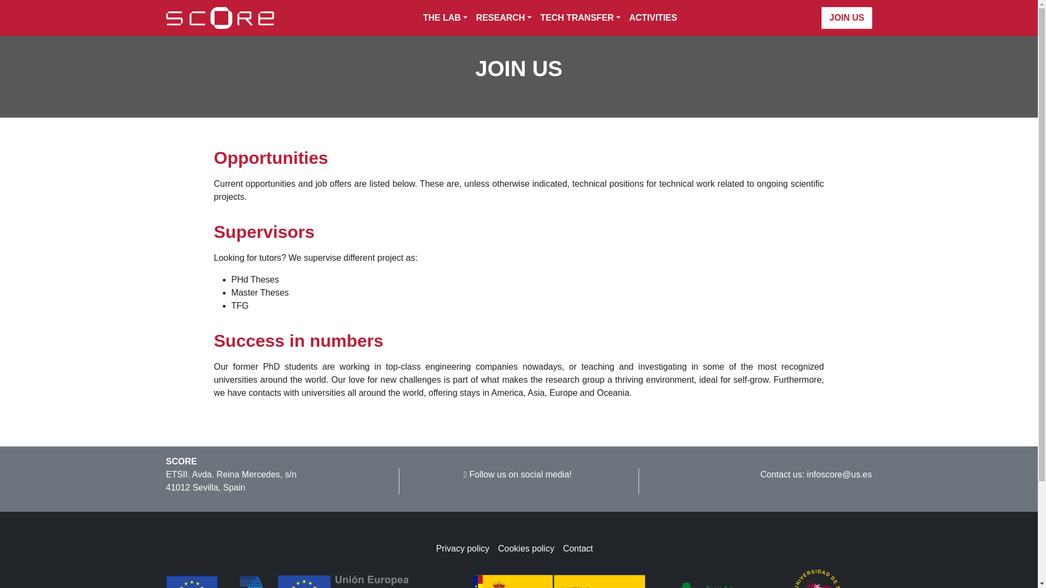 Image resolution: width=1046 pixels, height=588 pixels. Describe the element at coordinates (530, 549) in the screenshot. I see `Cookies policy` at that location.